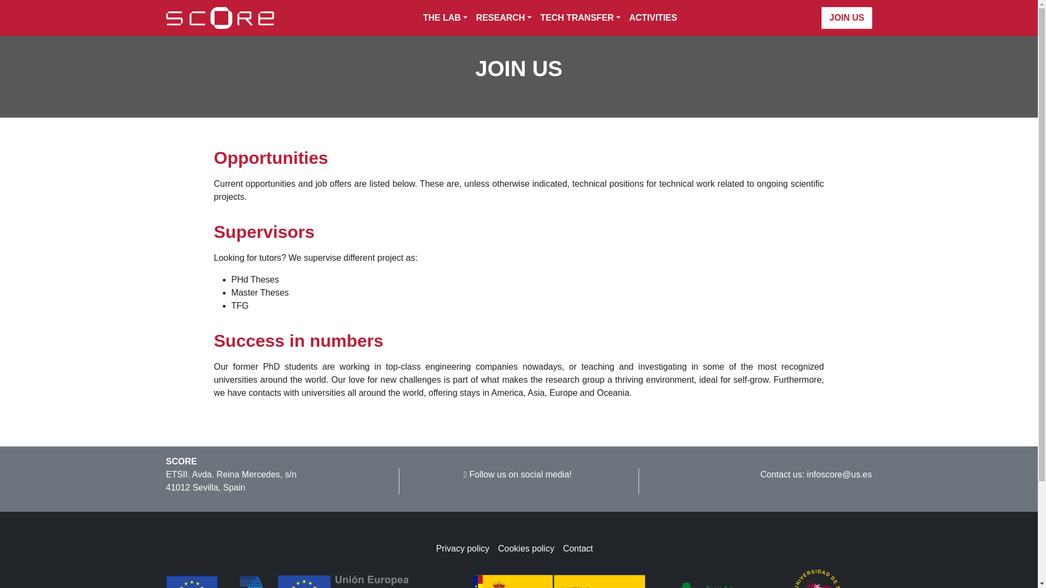 Image resolution: width=1046 pixels, height=588 pixels. Describe the element at coordinates (530, 549) in the screenshot. I see `Cookies policy` at that location.